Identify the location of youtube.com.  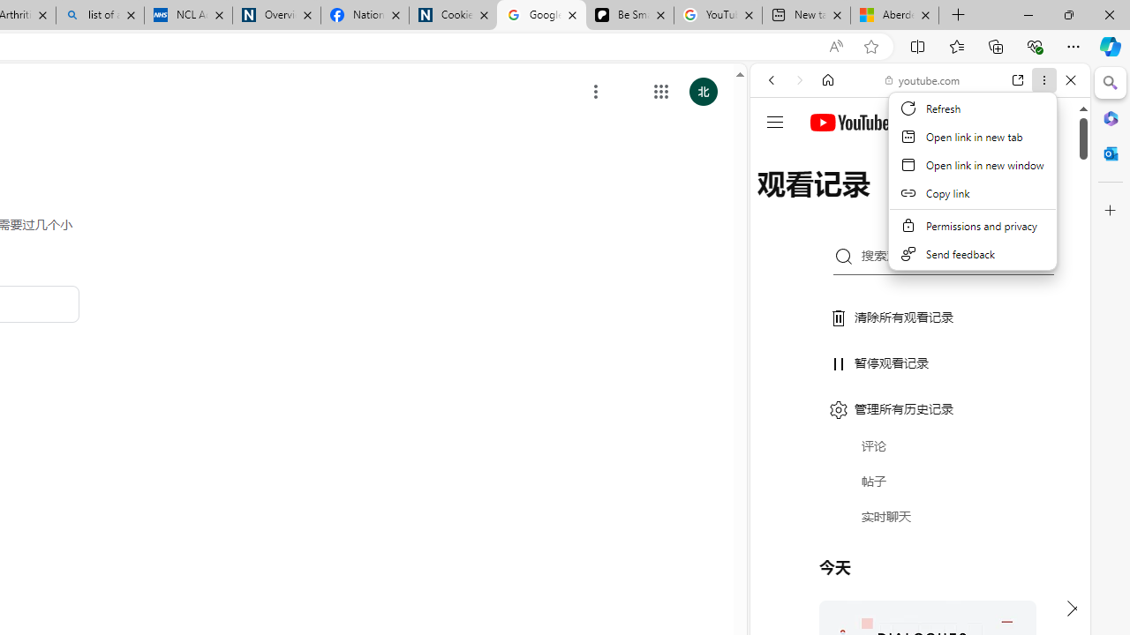
(923, 79).